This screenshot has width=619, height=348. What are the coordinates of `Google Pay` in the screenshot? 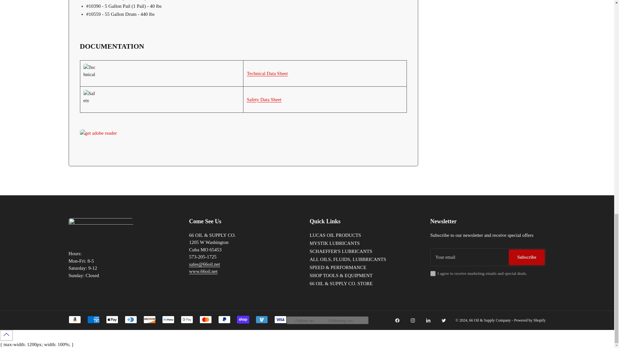 It's located at (186, 320).